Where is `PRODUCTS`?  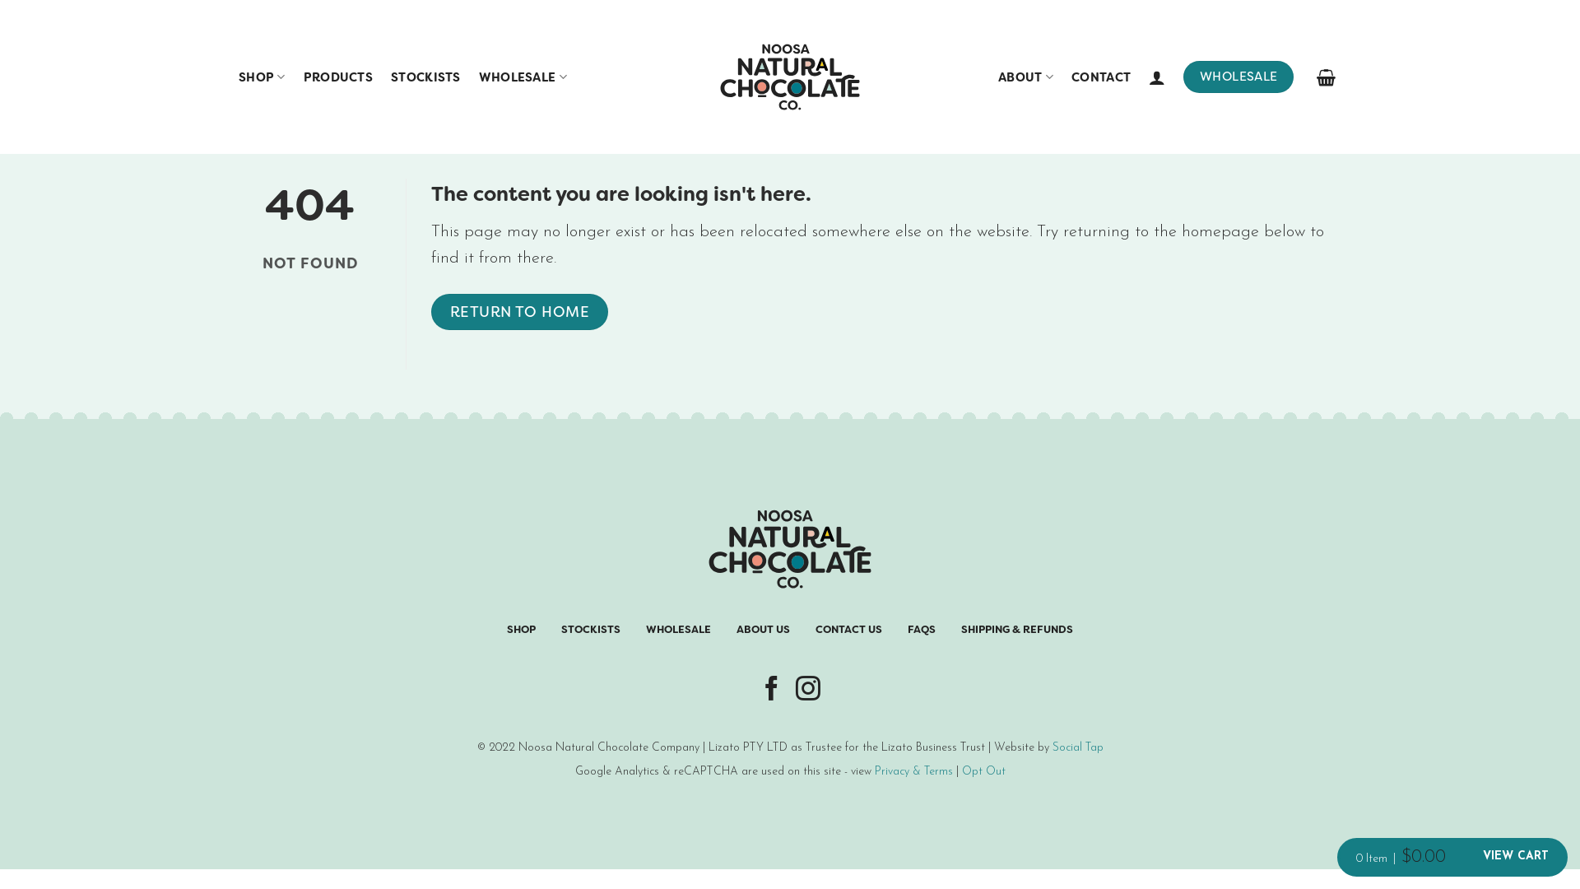 PRODUCTS is located at coordinates (338, 77).